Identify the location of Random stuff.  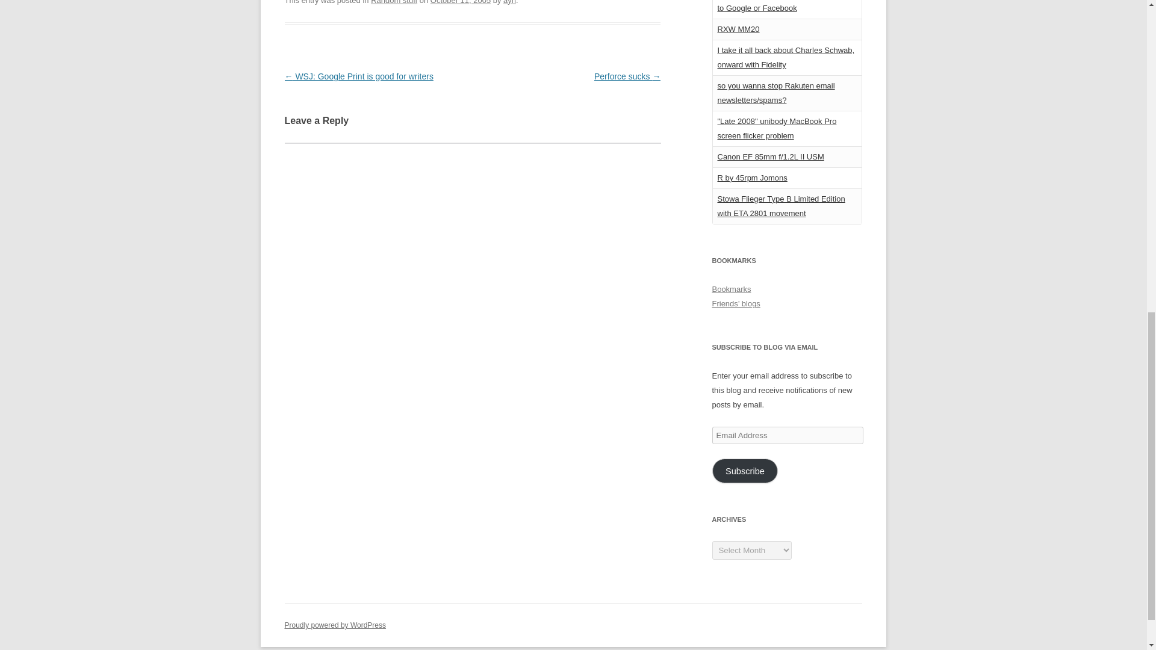
(394, 2).